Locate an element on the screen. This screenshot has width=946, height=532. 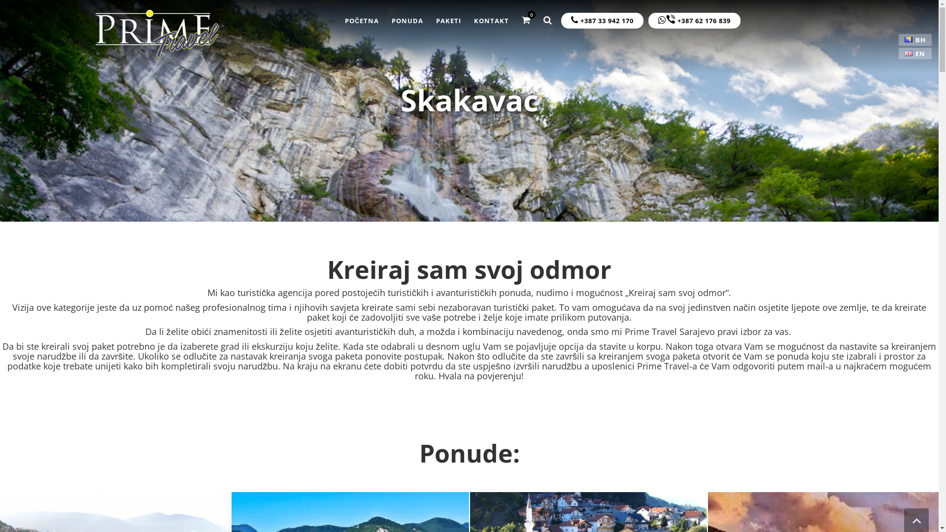
KONTAKT is located at coordinates (492, 21).